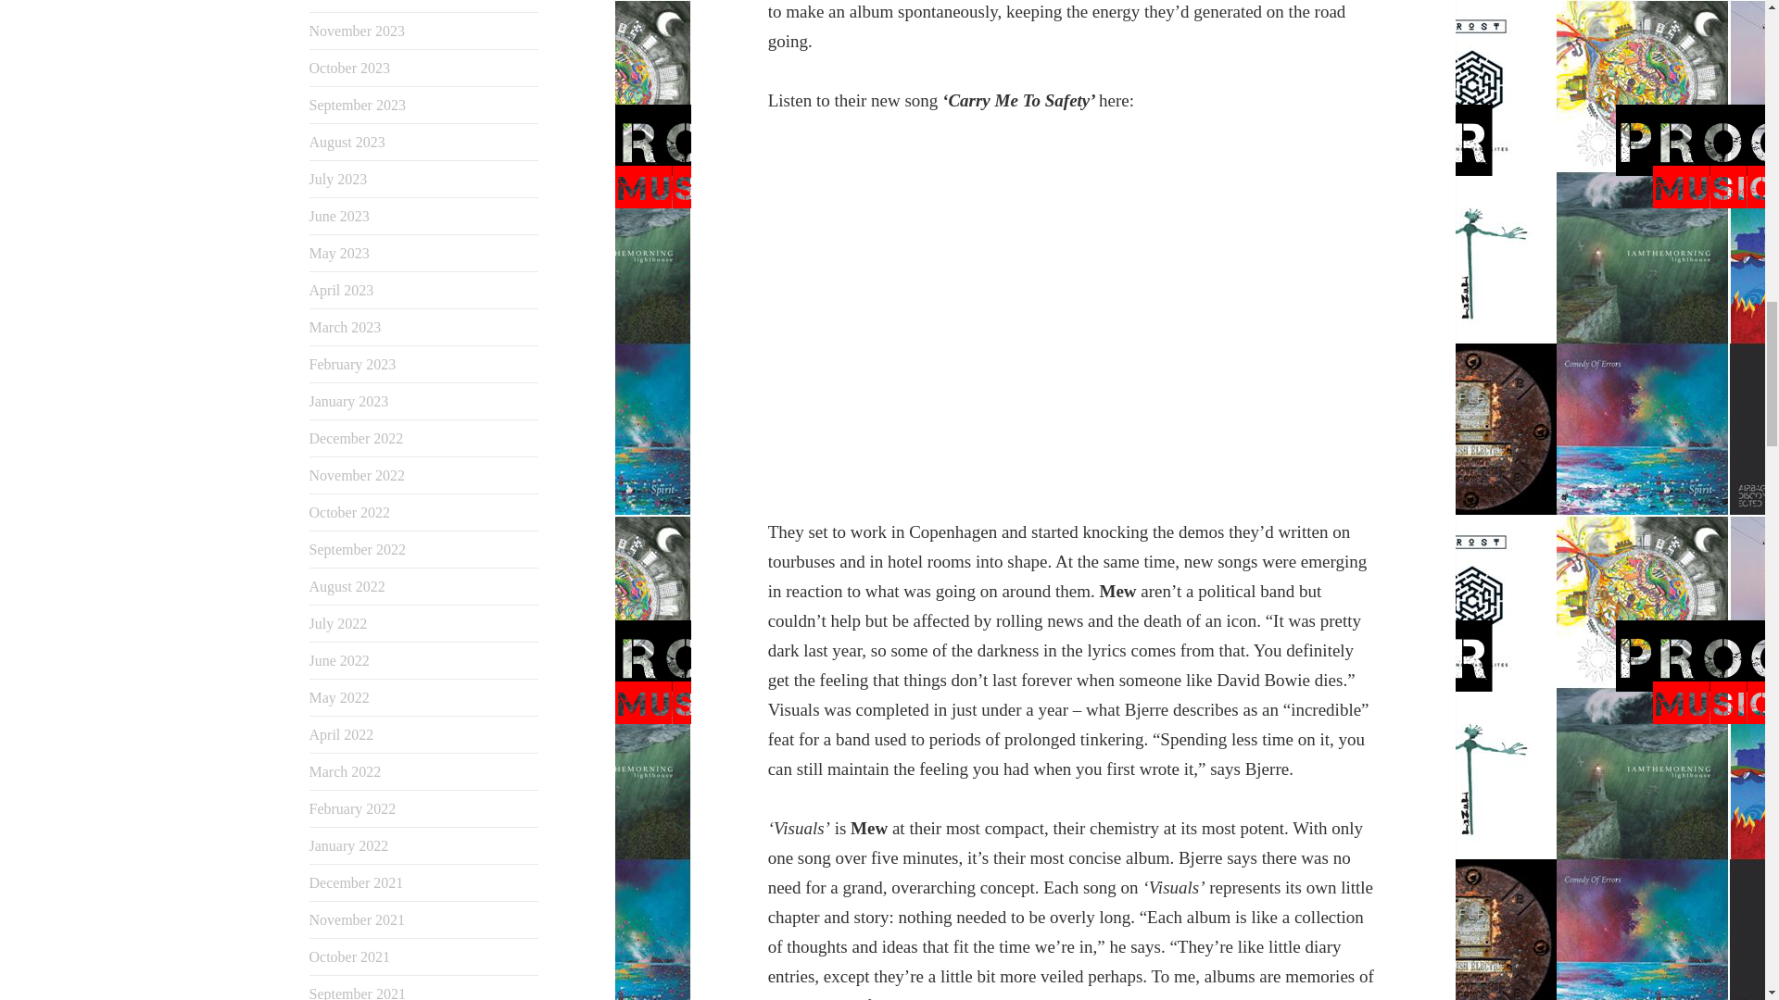 Image resolution: width=1779 pixels, height=1000 pixels. I want to click on April 2023, so click(341, 289).